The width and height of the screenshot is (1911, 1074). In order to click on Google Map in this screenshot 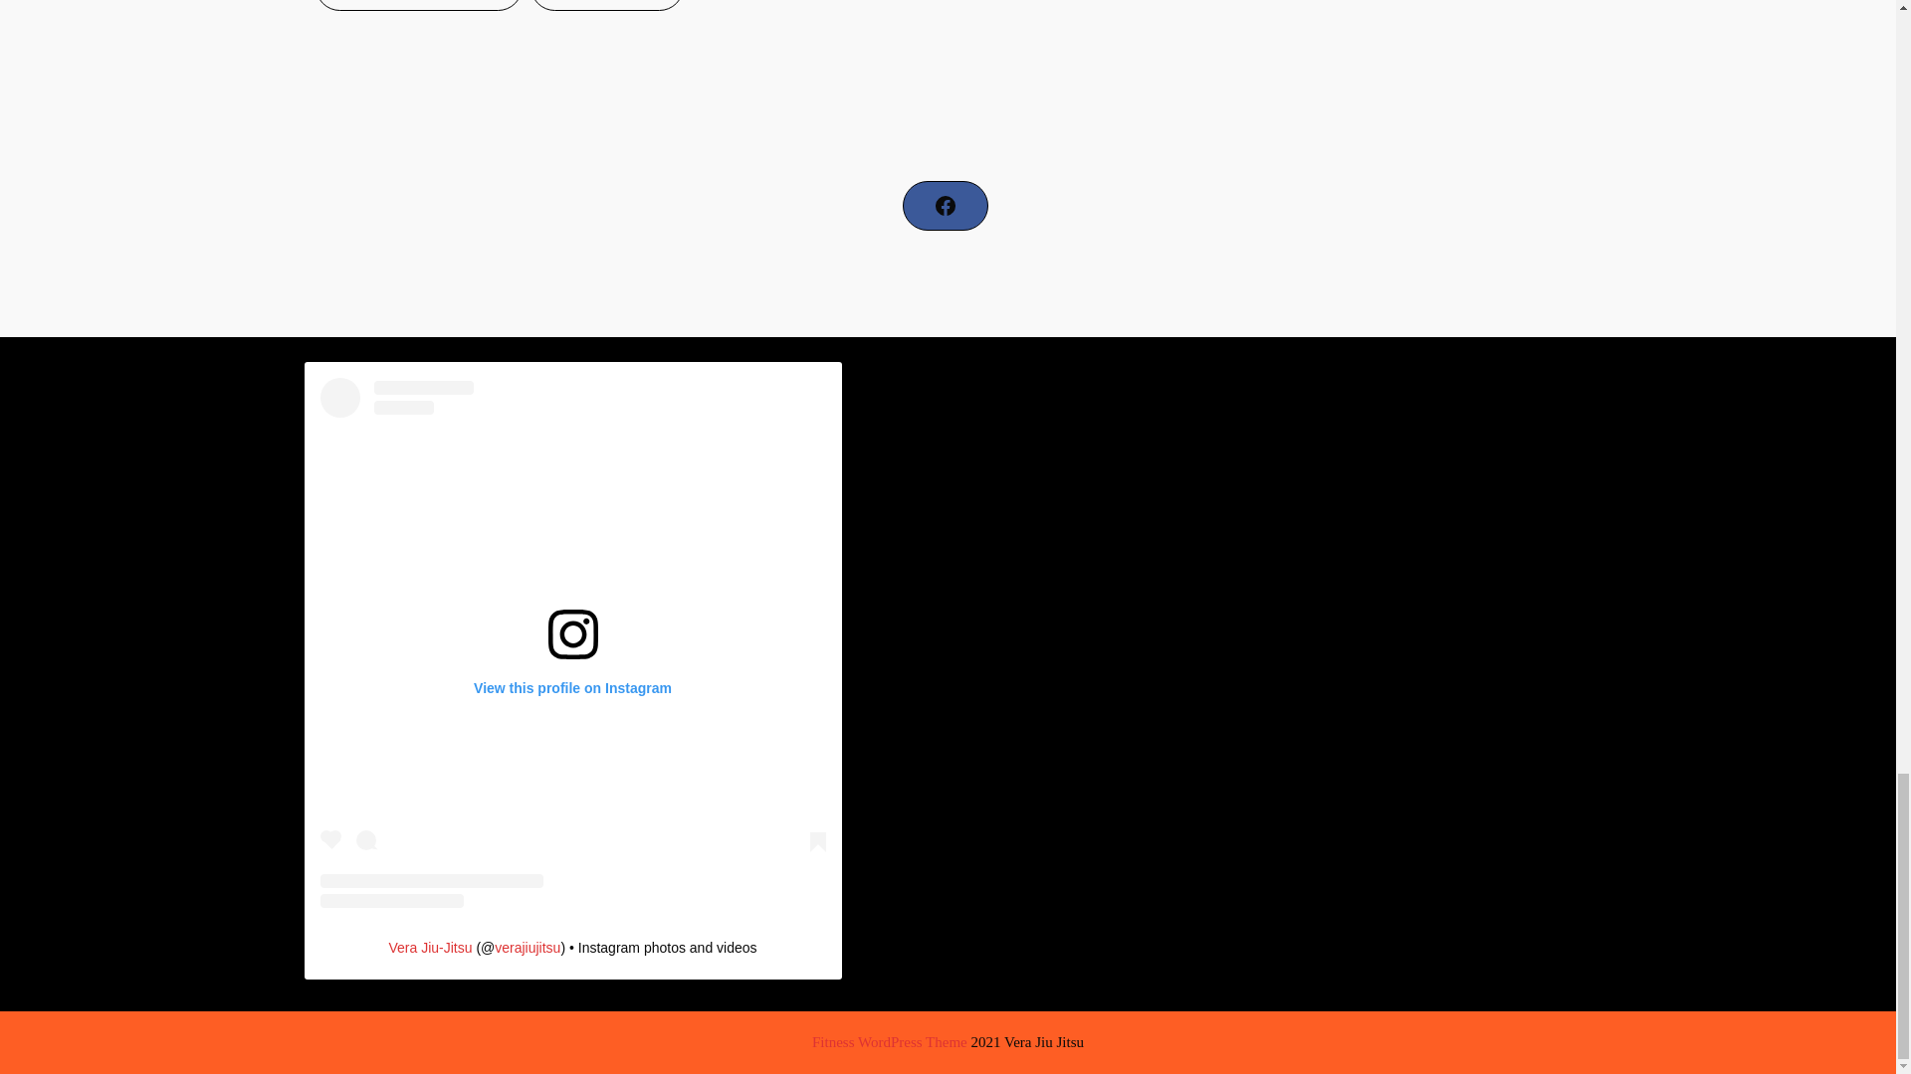, I will do `click(1271, 86)`.